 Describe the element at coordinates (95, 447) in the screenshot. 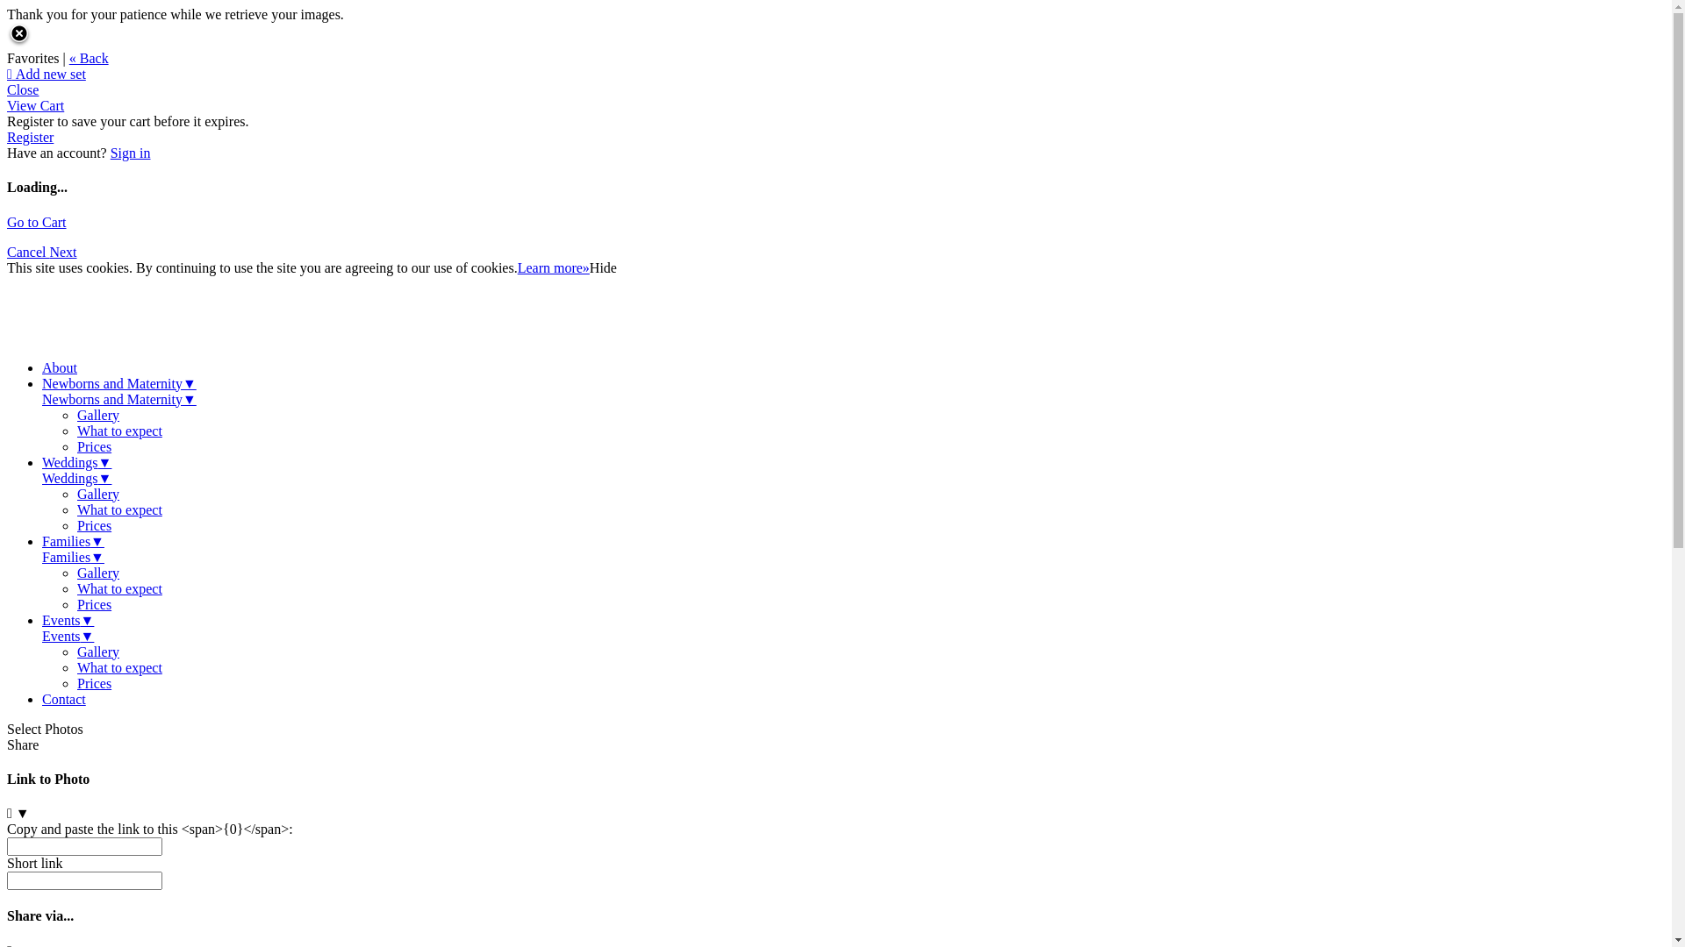

I see `Prices` at that location.